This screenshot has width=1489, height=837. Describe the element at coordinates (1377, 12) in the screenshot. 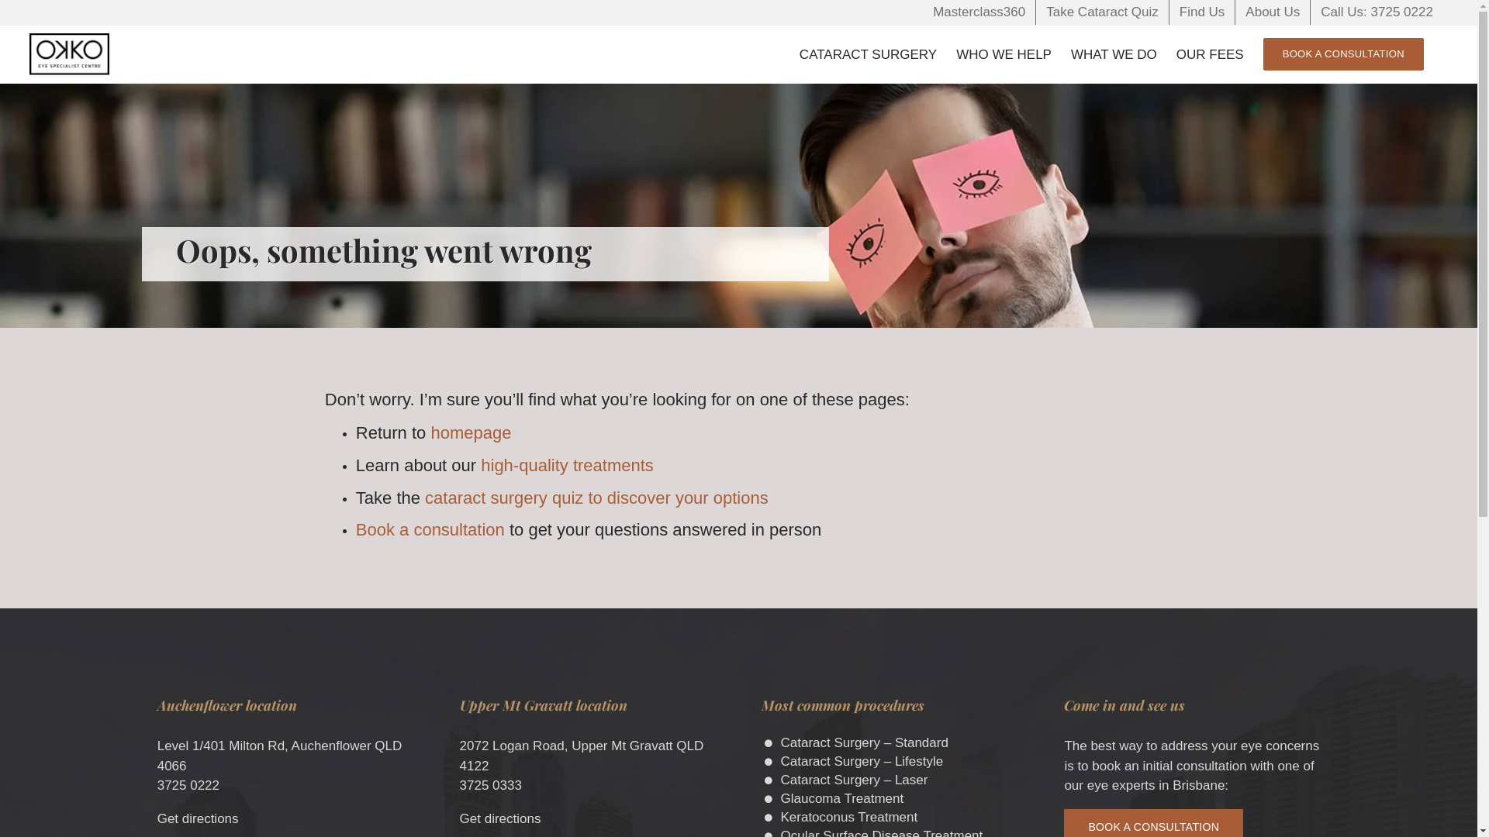

I see `Call Us: 3725 0222` at that location.